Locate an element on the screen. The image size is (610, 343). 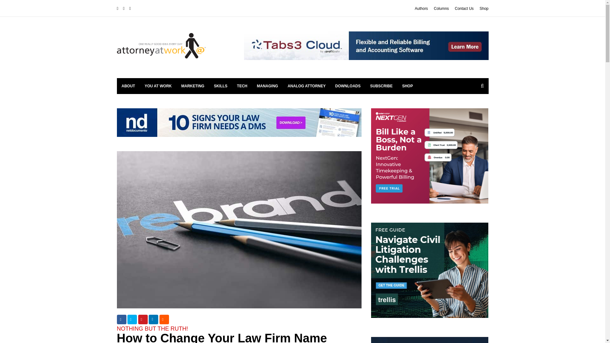
About is located at coordinates (128, 86).